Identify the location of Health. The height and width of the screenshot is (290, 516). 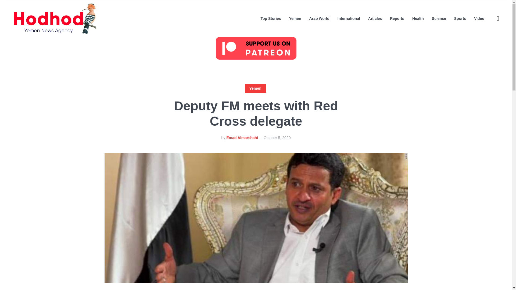
(418, 18).